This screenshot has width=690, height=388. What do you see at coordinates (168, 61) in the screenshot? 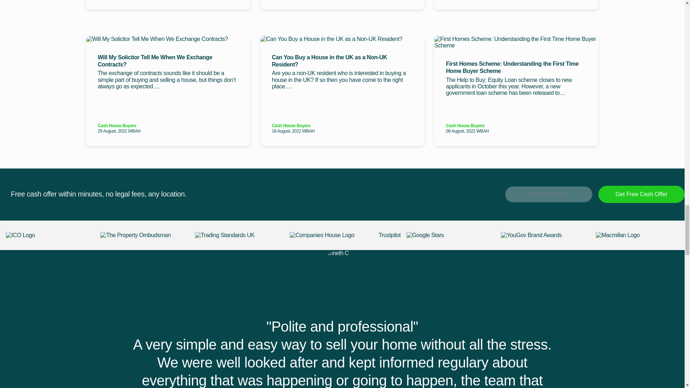
I see `Will My Solicitor Tell Me When We Exchange Contracts?` at bounding box center [168, 61].